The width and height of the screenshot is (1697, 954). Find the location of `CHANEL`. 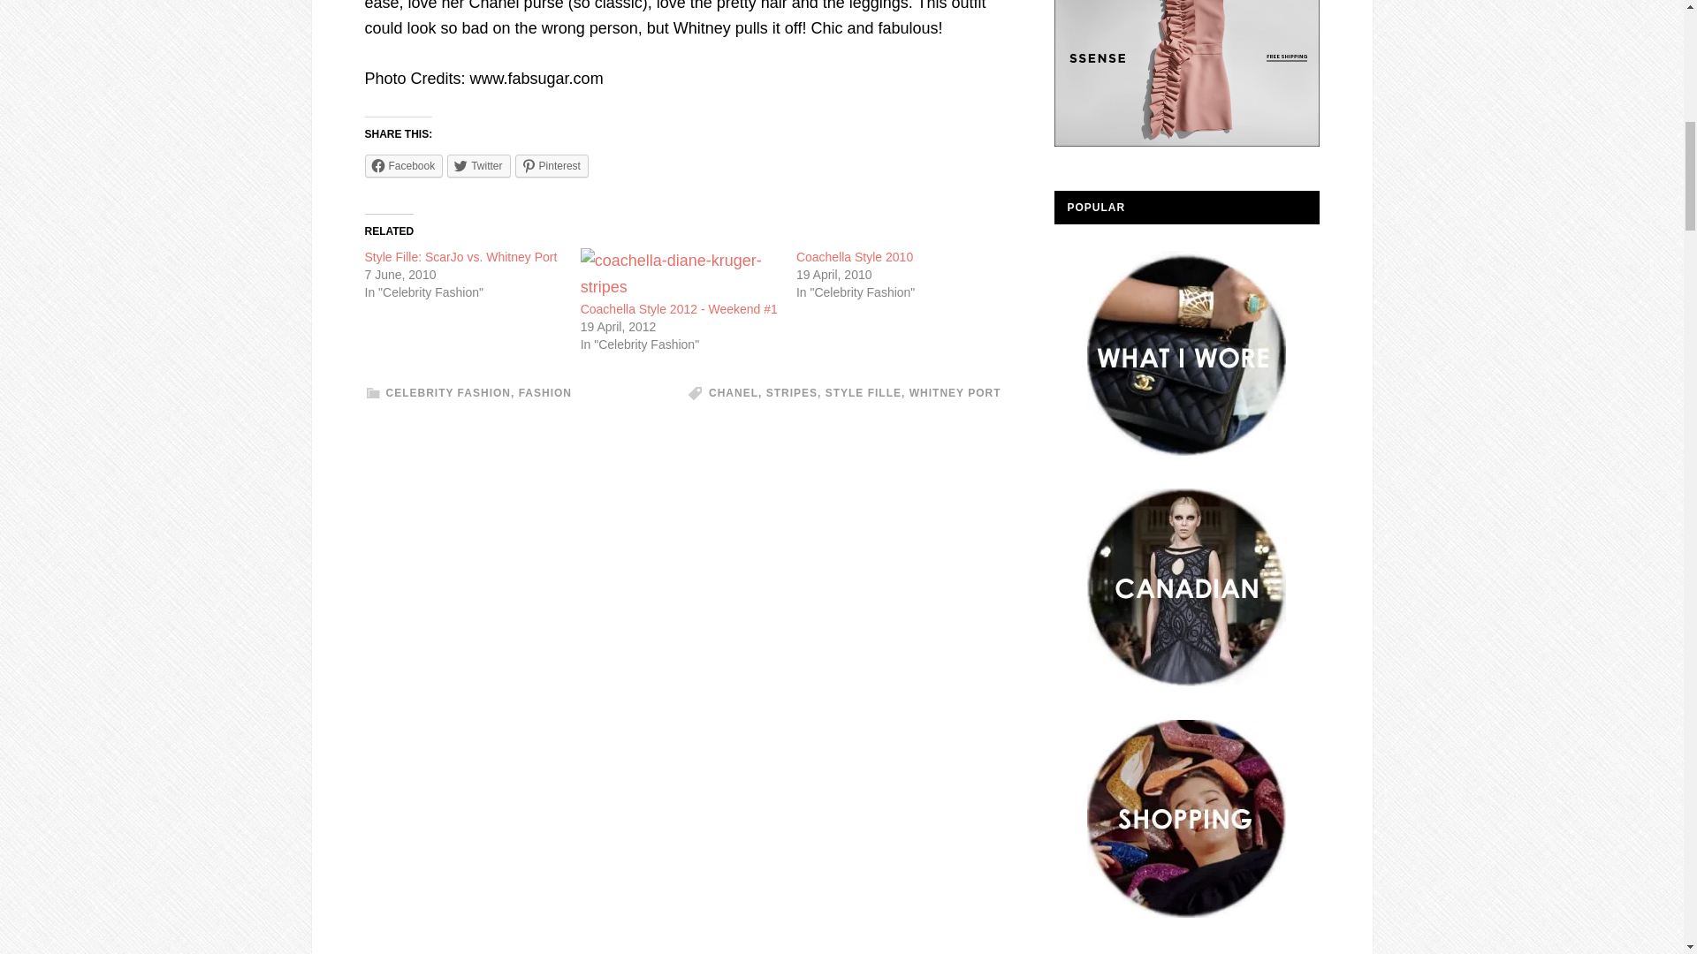

CHANEL is located at coordinates (734, 393).